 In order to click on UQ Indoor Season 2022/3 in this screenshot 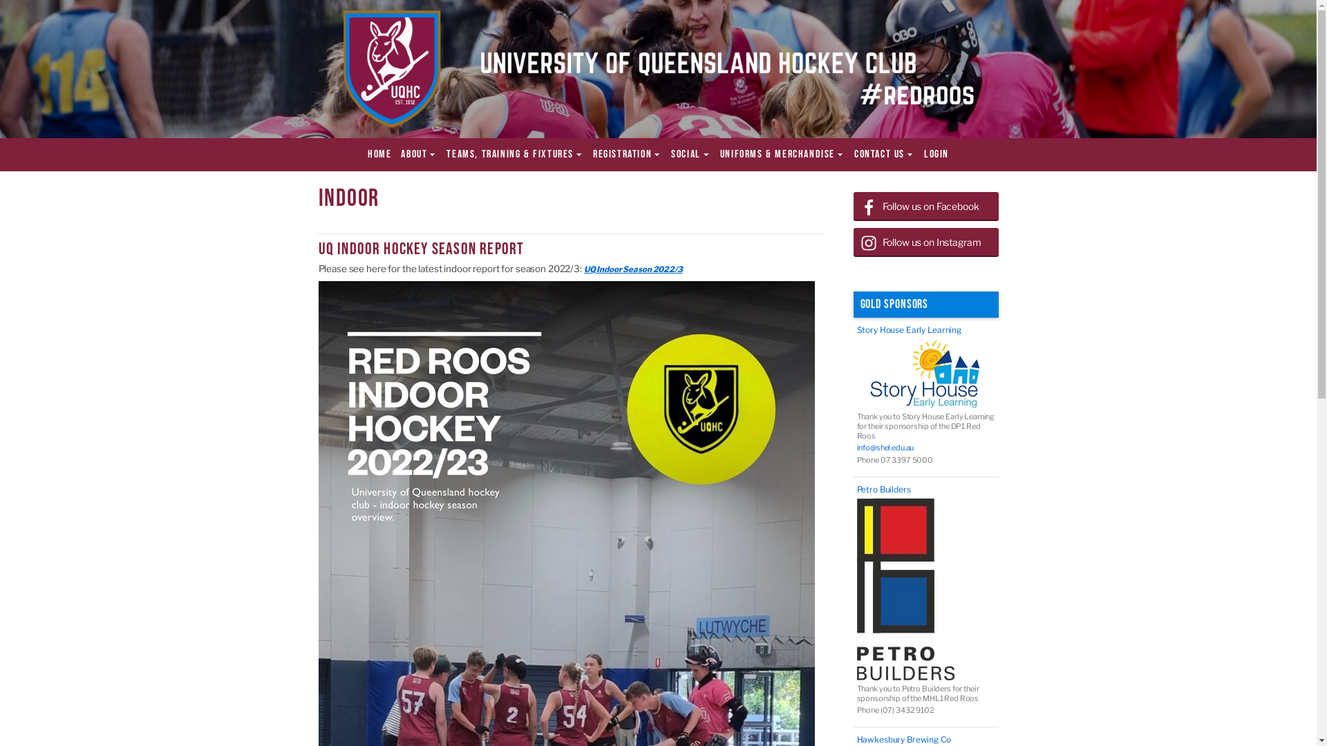, I will do `click(633, 269)`.